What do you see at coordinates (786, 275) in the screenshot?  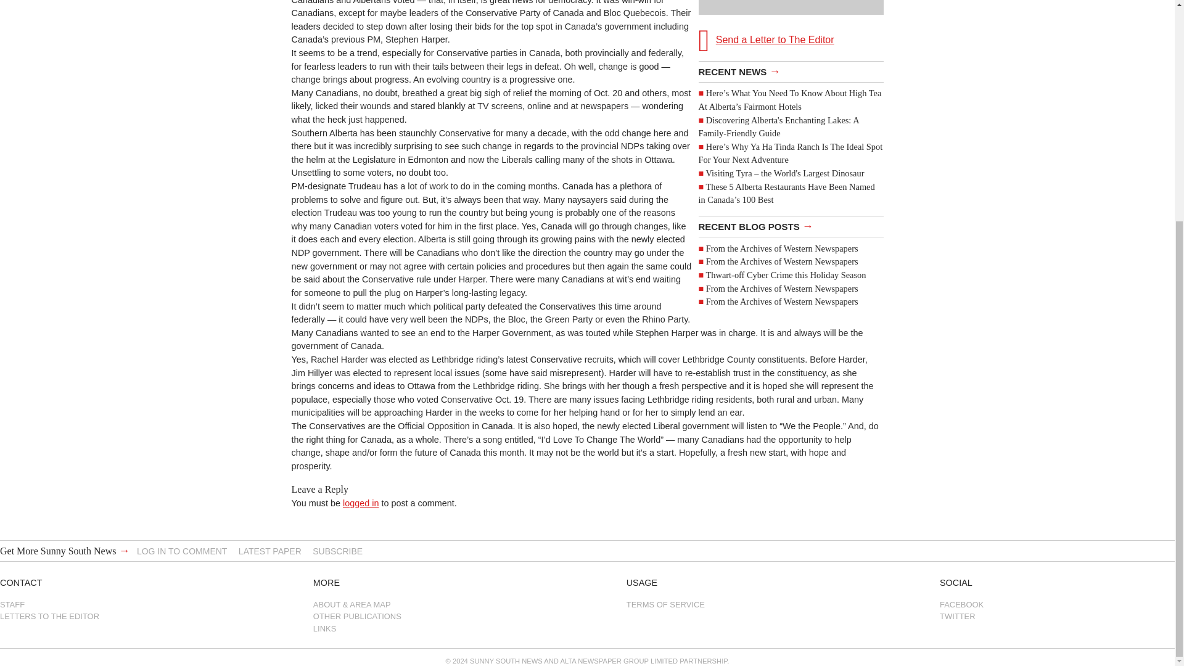 I see `Thwart-off Cyber Crime this Holiday Season` at bounding box center [786, 275].